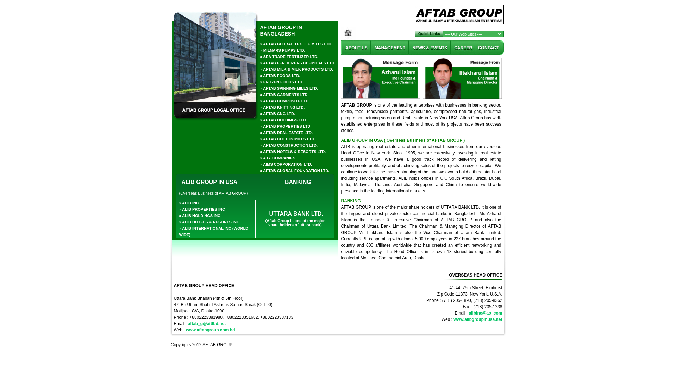 Image resolution: width=676 pixels, height=380 pixels. What do you see at coordinates (295, 211) in the screenshot?
I see `UTTARA BANK LTD.` at bounding box center [295, 211].